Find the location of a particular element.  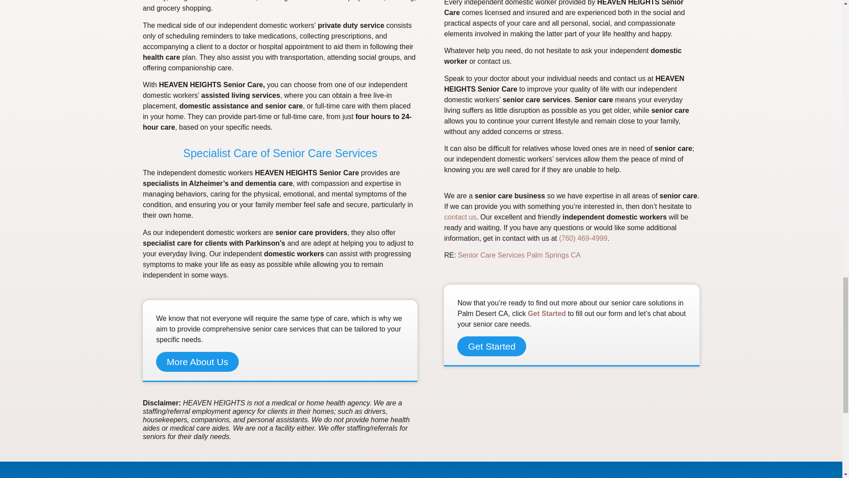

contact us is located at coordinates (460, 217).